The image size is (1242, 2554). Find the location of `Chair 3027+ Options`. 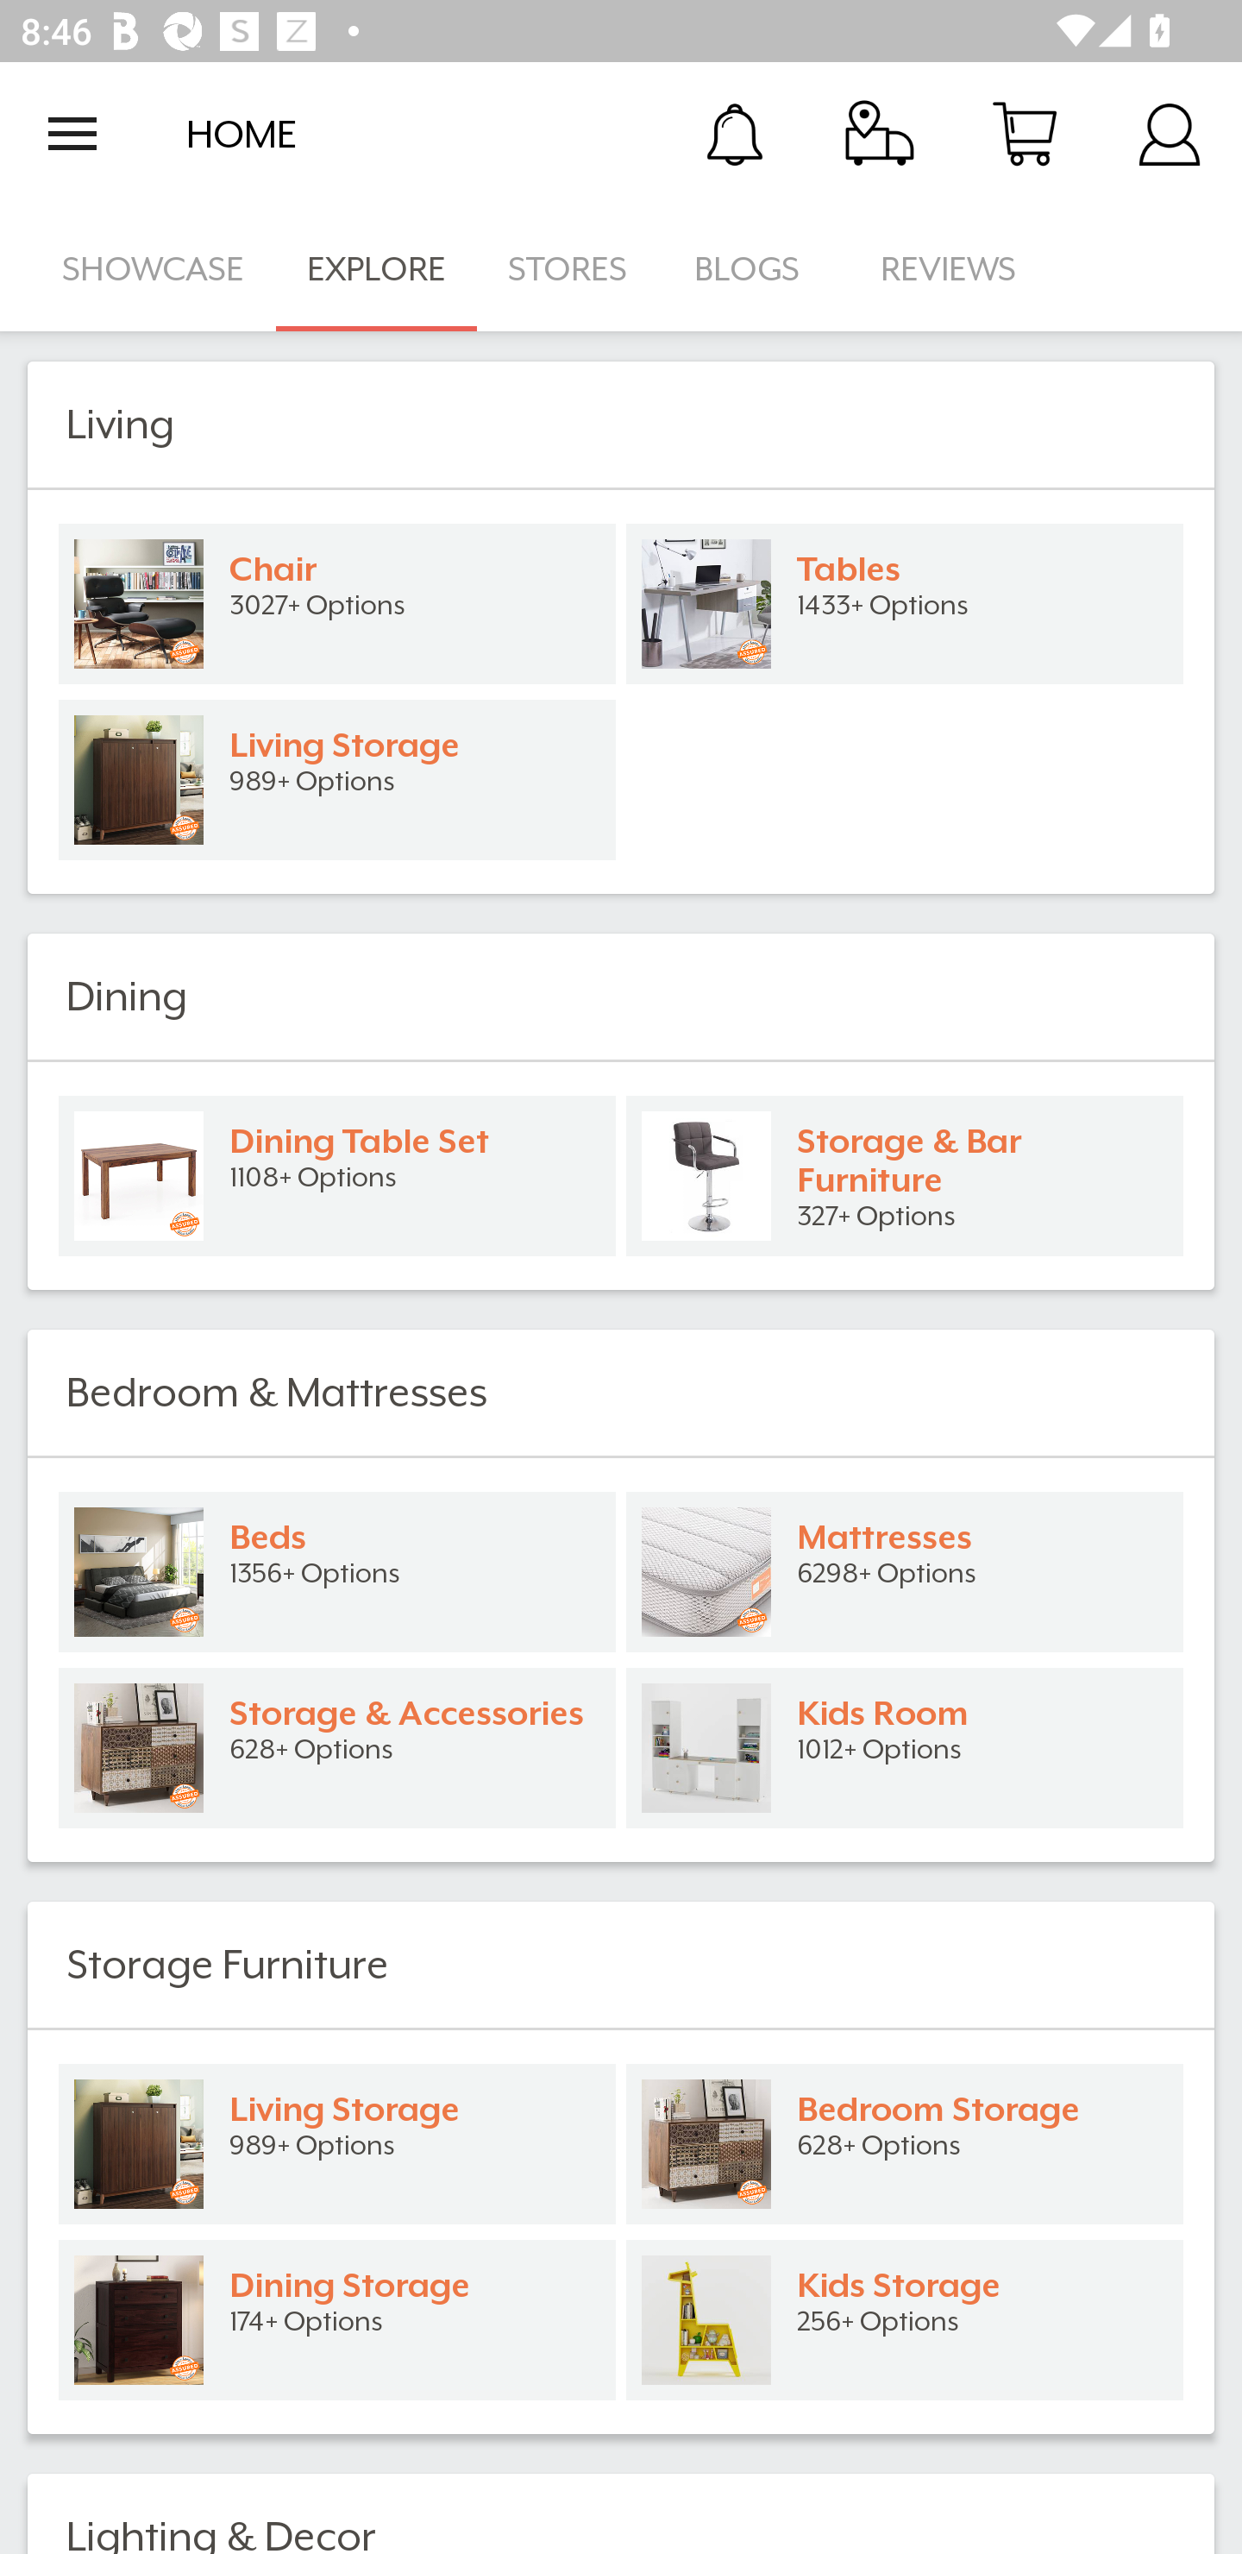

Chair 3027+ Options is located at coordinates (336, 604).